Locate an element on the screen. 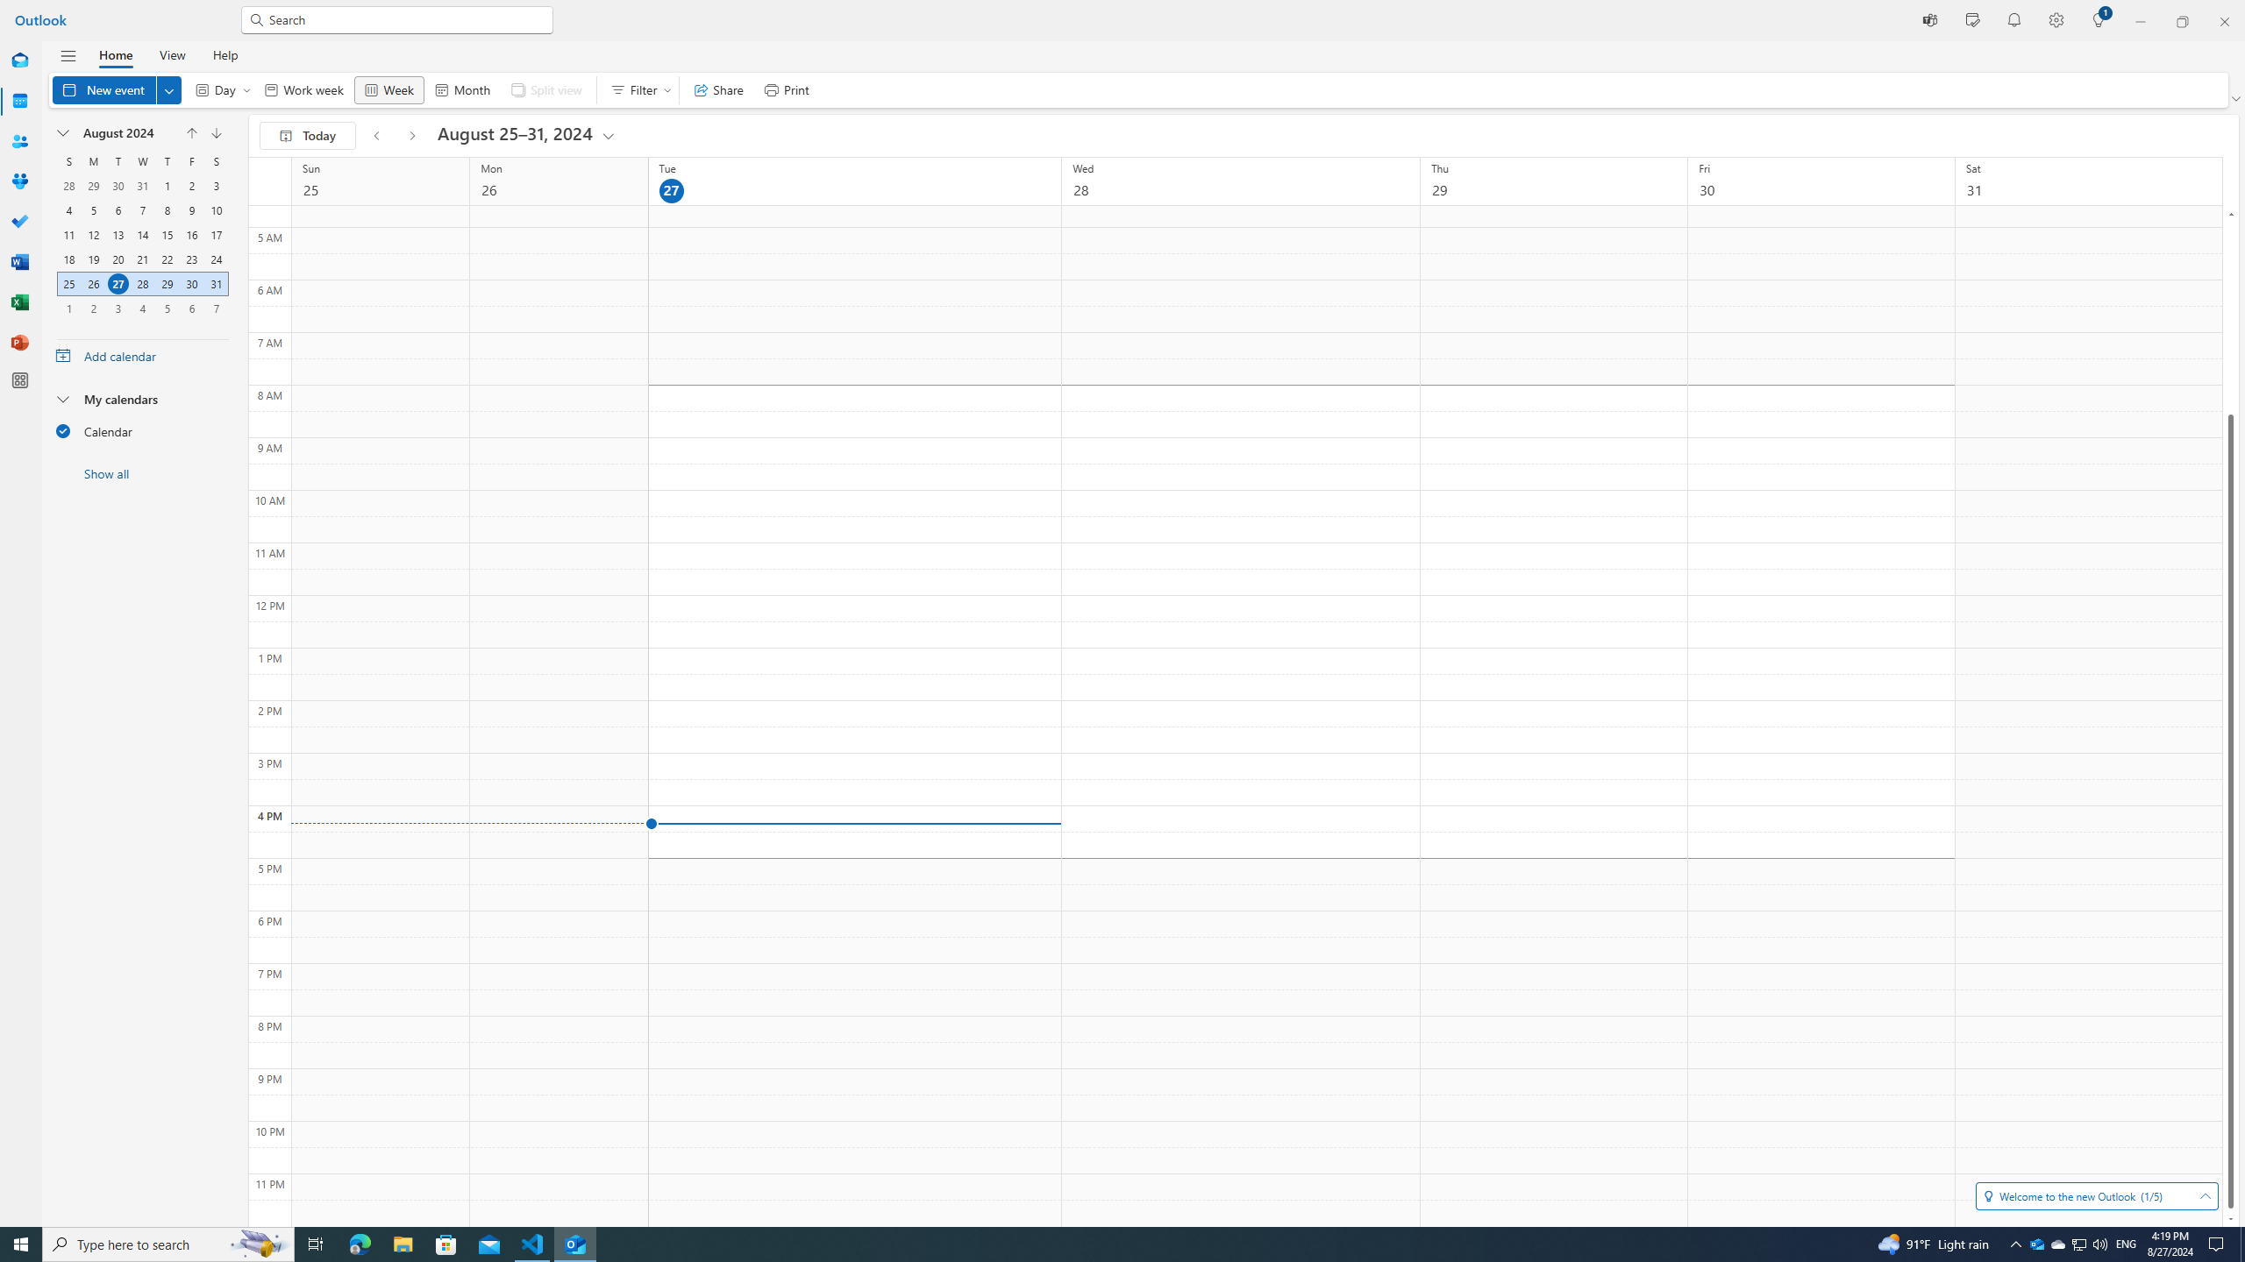  Week is located at coordinates (388, 89).